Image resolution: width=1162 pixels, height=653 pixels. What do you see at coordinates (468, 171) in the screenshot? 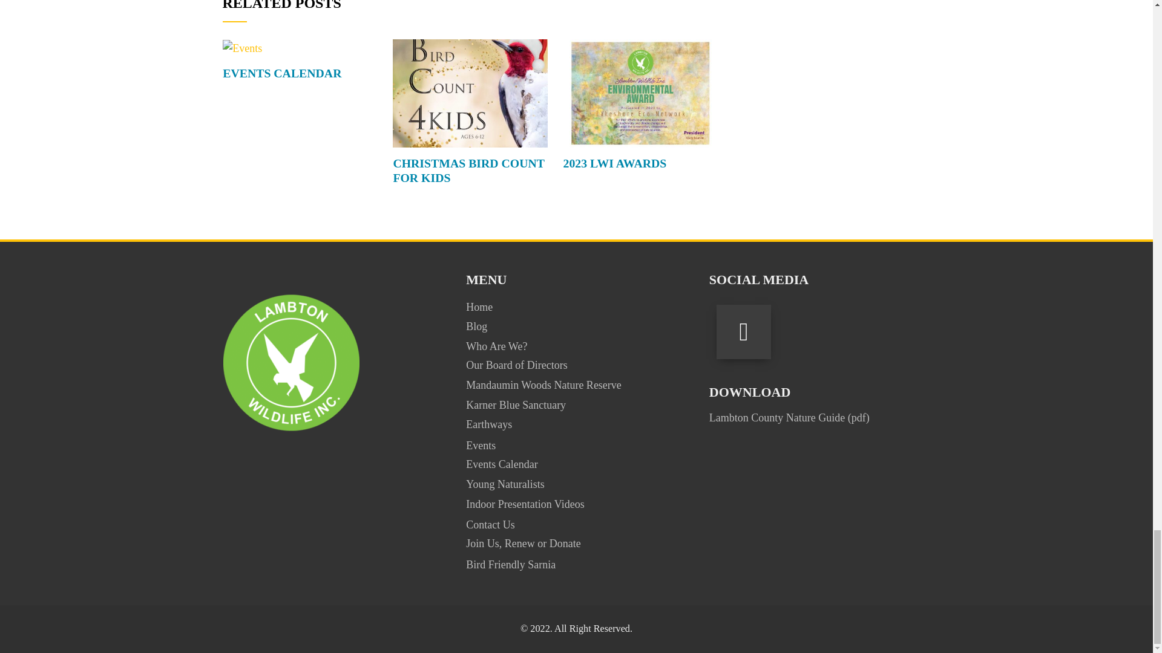
I see `Christmas Bird Count for Kids` at bounding box center [468, 171].